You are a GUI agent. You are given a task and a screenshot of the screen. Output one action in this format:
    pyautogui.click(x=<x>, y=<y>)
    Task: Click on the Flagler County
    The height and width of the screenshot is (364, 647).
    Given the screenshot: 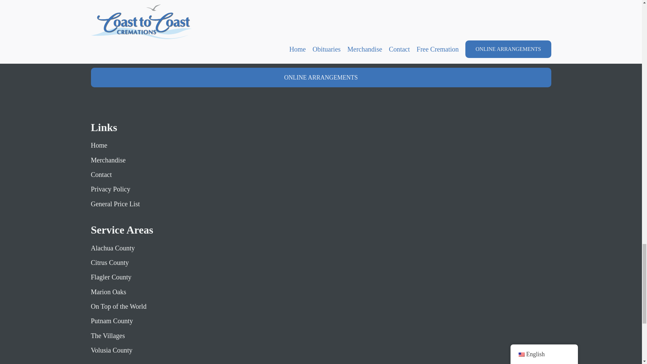 What is the action you would take?
    pyautogui.click(x=119, y=277)
    